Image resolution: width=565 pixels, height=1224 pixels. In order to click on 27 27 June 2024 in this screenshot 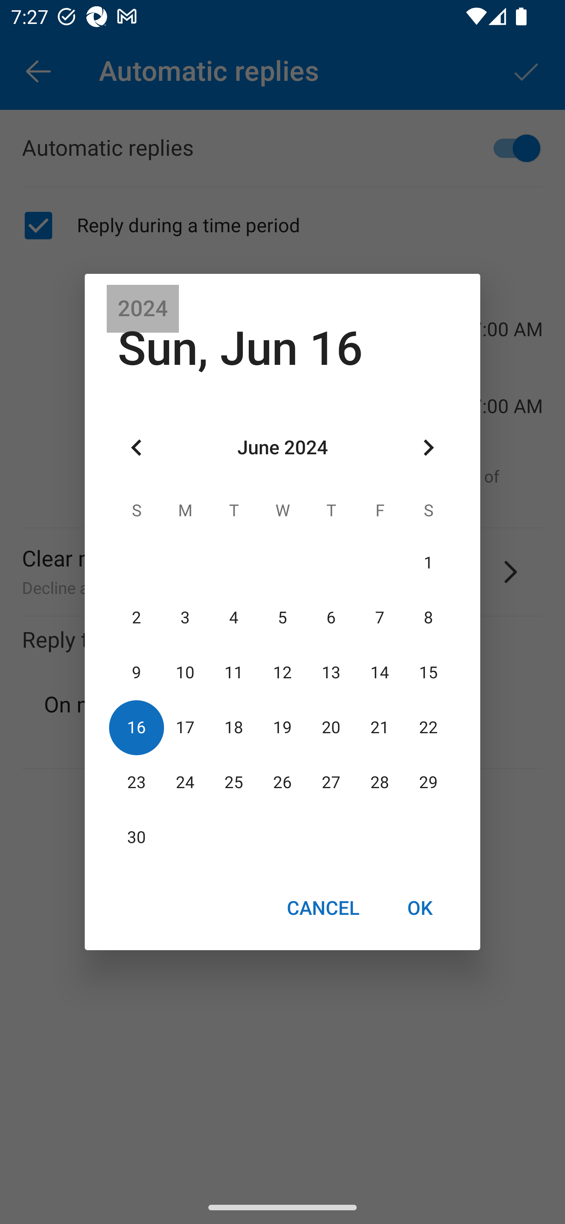, I will do `click(331, 783)`.